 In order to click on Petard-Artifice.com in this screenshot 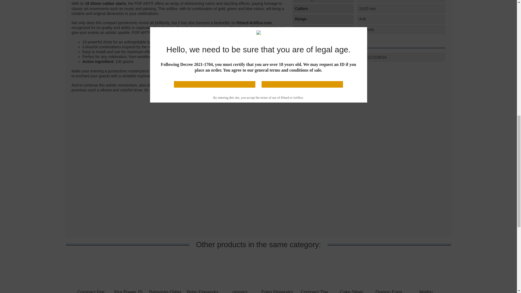, I will do `click(254, 23)`.